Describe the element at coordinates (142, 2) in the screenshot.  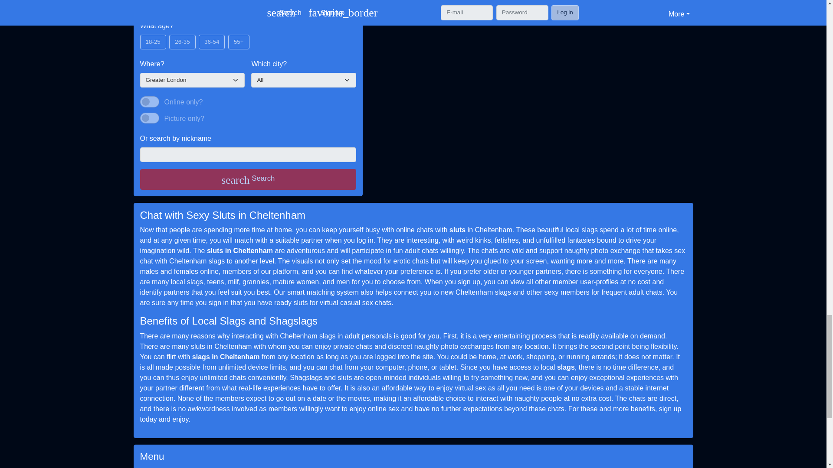
I see `male` at that location.